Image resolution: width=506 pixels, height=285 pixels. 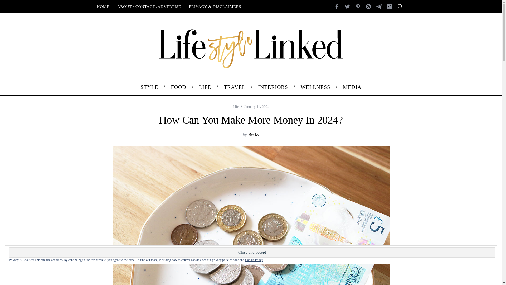 I want to click on MEDIA, so click(x=352, y=87).